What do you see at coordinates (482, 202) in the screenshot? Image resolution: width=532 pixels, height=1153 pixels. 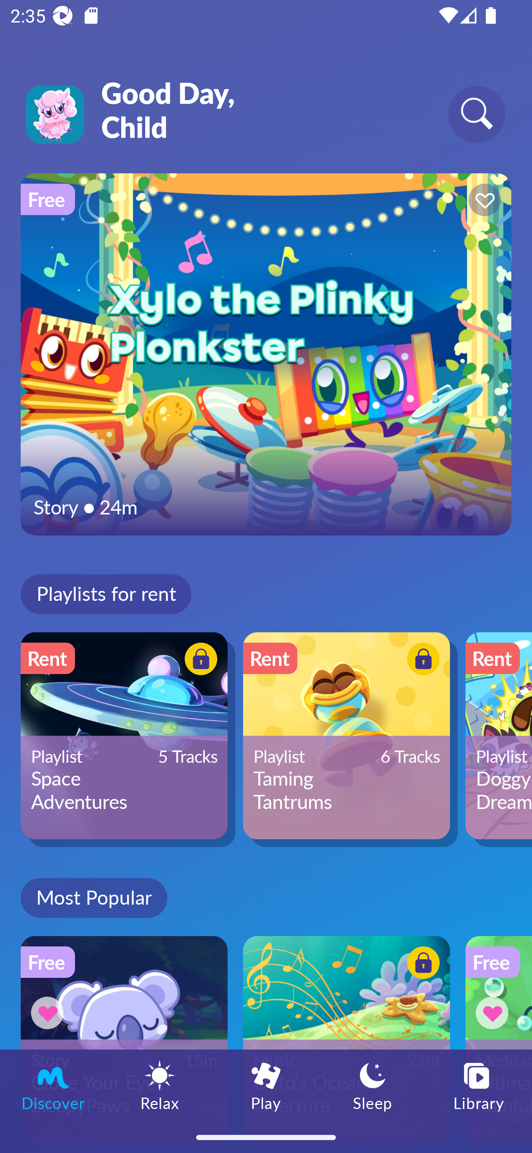 I see `Button` at bounding box center [482, 202].